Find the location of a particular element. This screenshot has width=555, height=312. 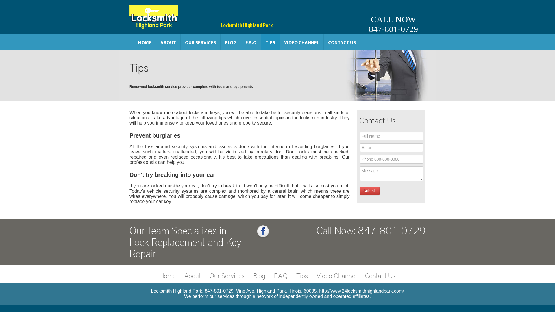

Our Services is located at coordinates (227, 275).